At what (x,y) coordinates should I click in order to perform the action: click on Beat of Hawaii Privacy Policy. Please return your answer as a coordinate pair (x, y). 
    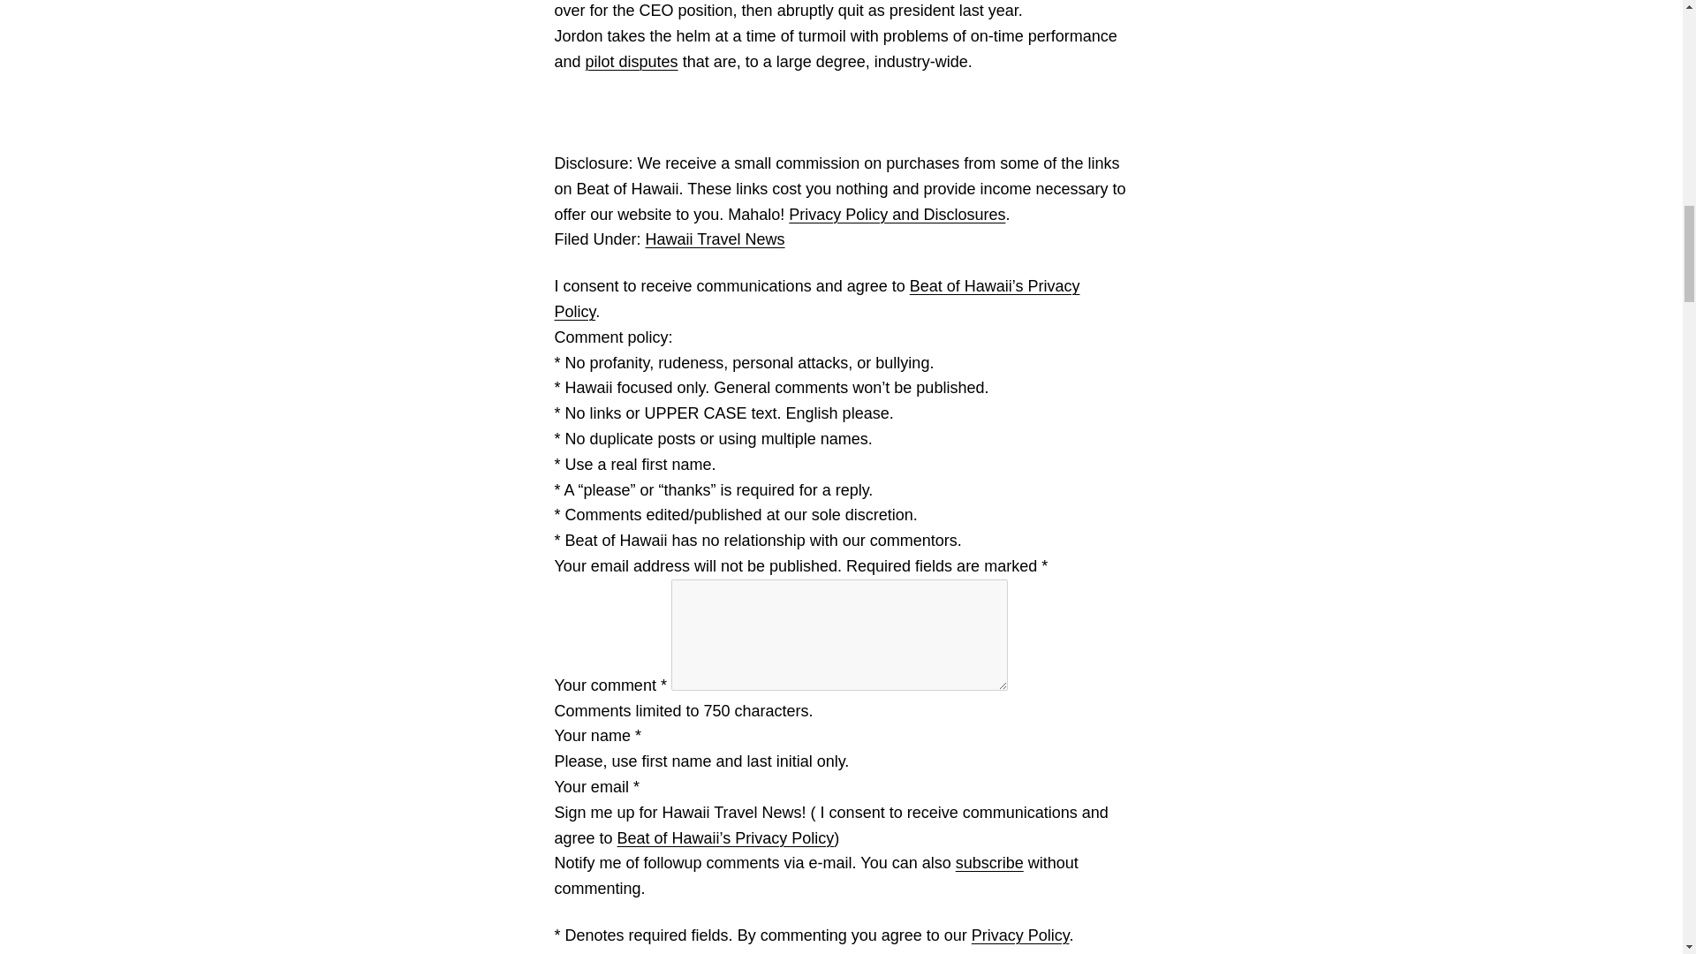
    Looking at the image, I should click on (725, 837).